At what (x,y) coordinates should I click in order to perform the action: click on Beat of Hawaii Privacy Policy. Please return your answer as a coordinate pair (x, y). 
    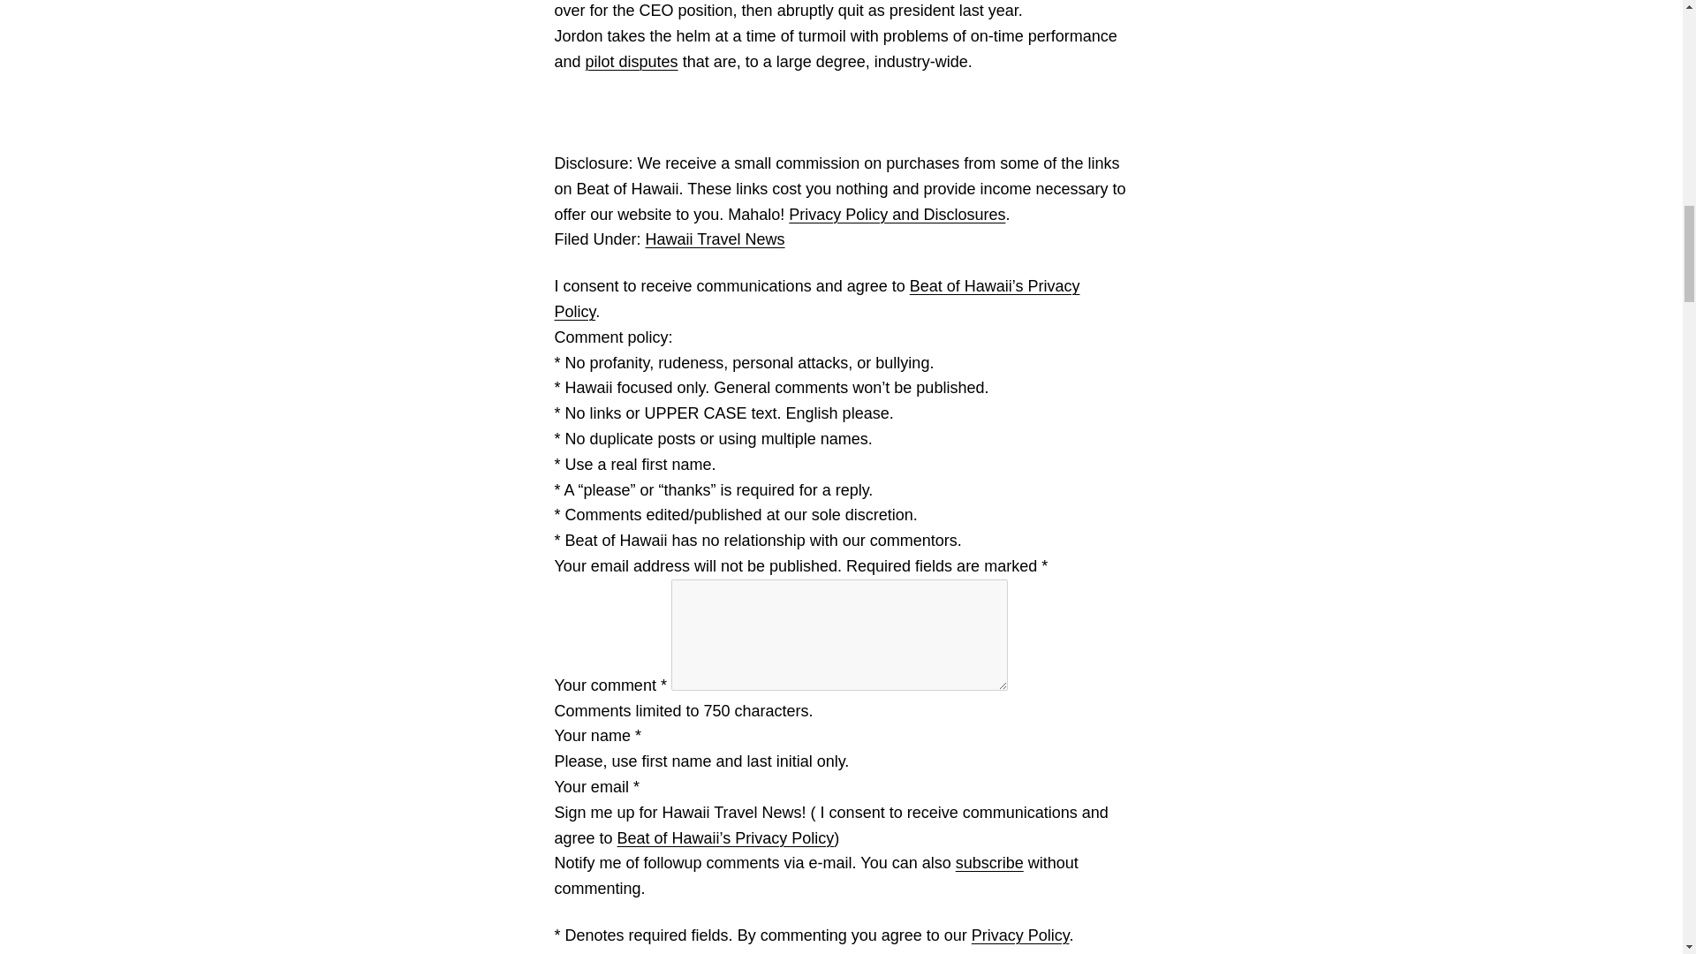
    Looking at the image, I should click on (725, 837).